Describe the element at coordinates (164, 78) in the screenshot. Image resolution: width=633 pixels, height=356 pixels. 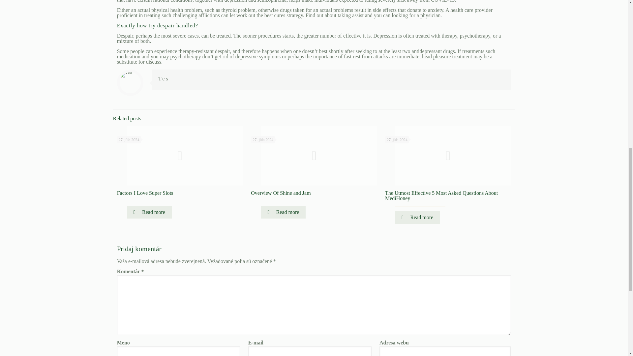
I see `Tes` at that location.